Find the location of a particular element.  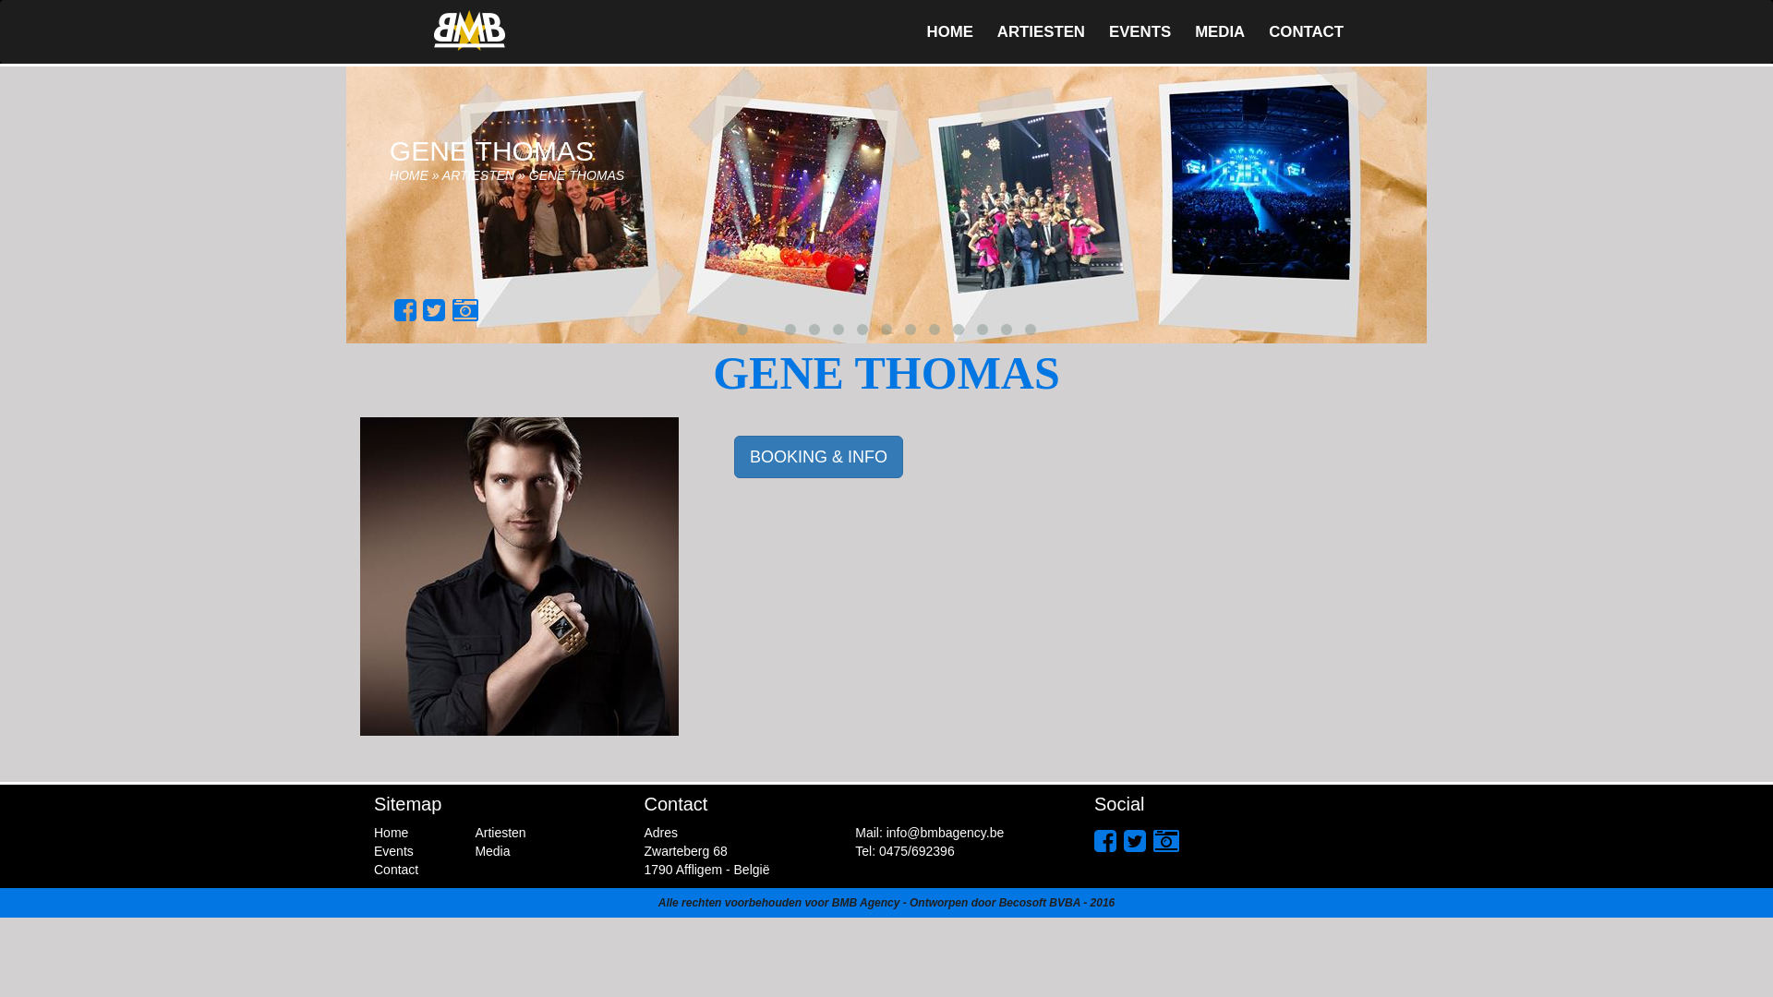

ARTIESTEN is located at coordinates (1042, 32).